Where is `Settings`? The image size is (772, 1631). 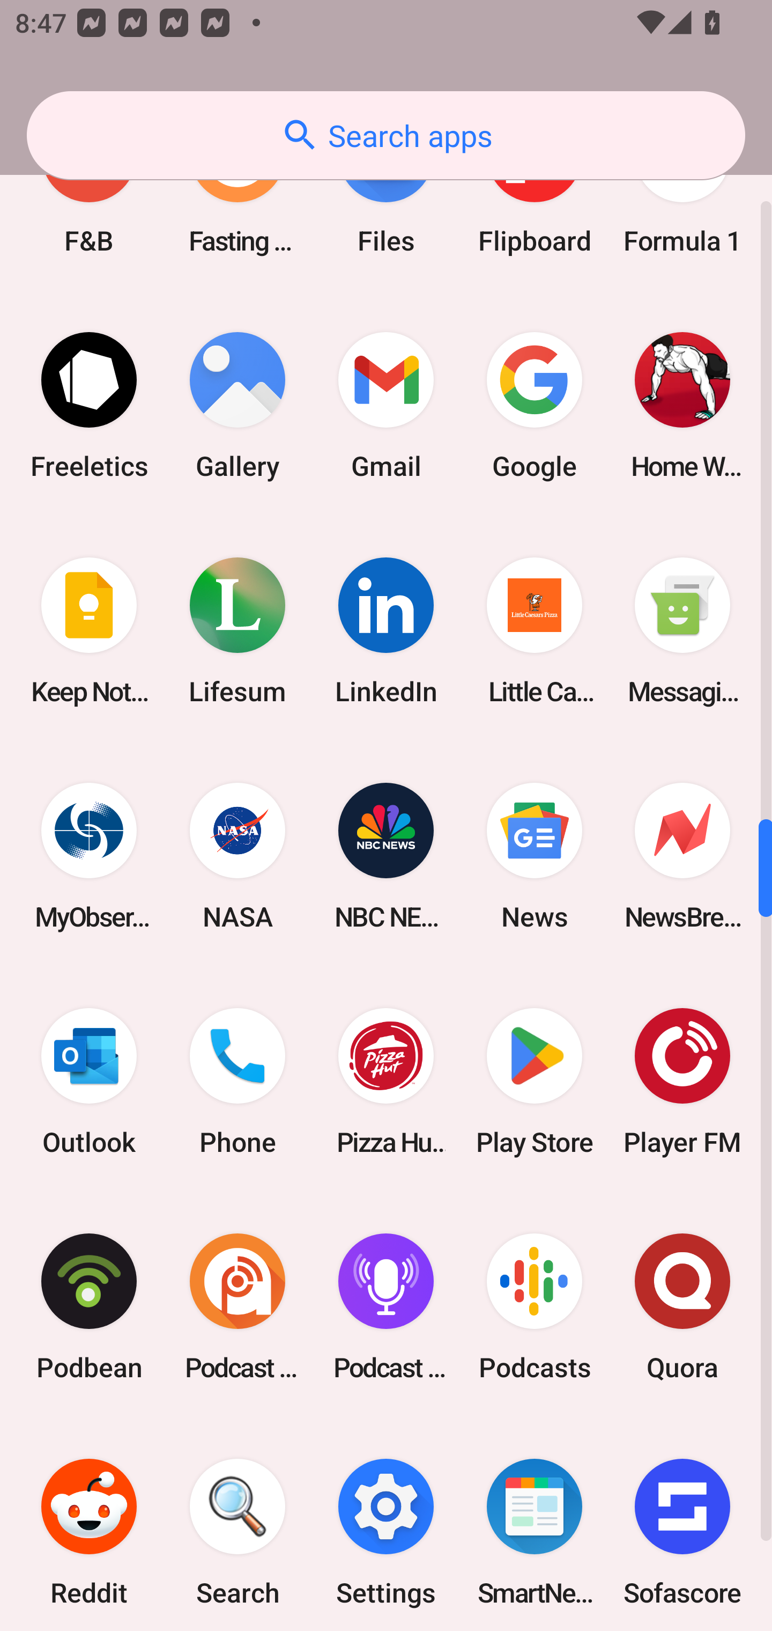
Settings is located at coordinates (386, 1525).